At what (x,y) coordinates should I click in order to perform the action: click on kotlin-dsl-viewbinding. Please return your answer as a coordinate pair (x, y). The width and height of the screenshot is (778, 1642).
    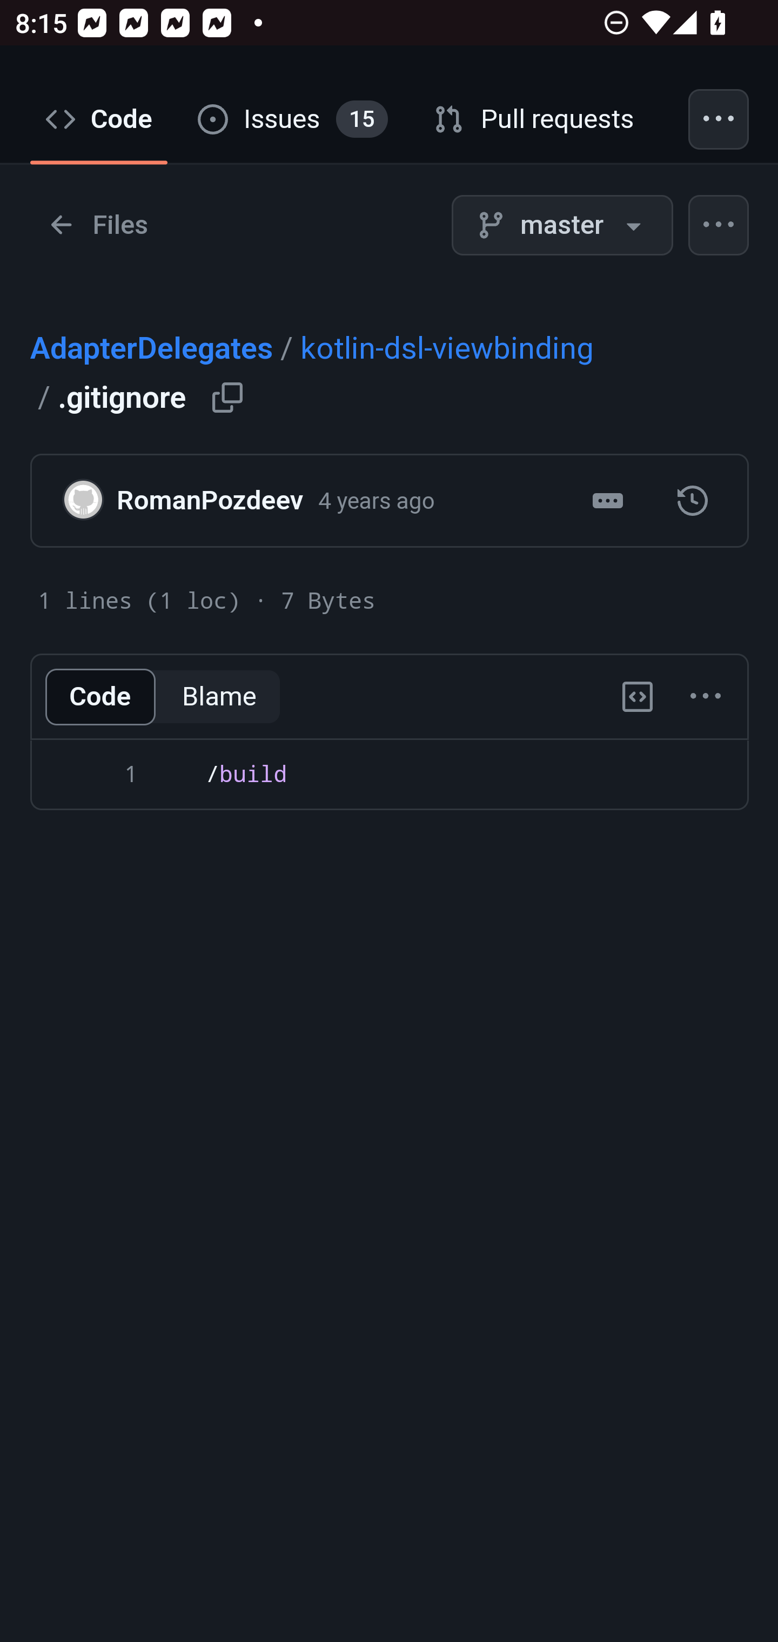
    Looking at the image, I should click on (446, 348).